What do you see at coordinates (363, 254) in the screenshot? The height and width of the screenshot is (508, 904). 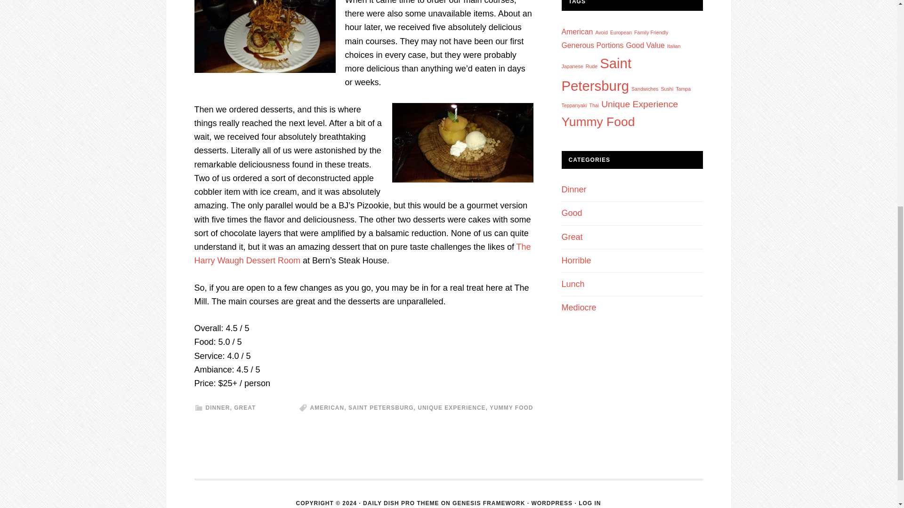 I see `The Harry Waugh Dessert Room` at bounding box center [363, 254].